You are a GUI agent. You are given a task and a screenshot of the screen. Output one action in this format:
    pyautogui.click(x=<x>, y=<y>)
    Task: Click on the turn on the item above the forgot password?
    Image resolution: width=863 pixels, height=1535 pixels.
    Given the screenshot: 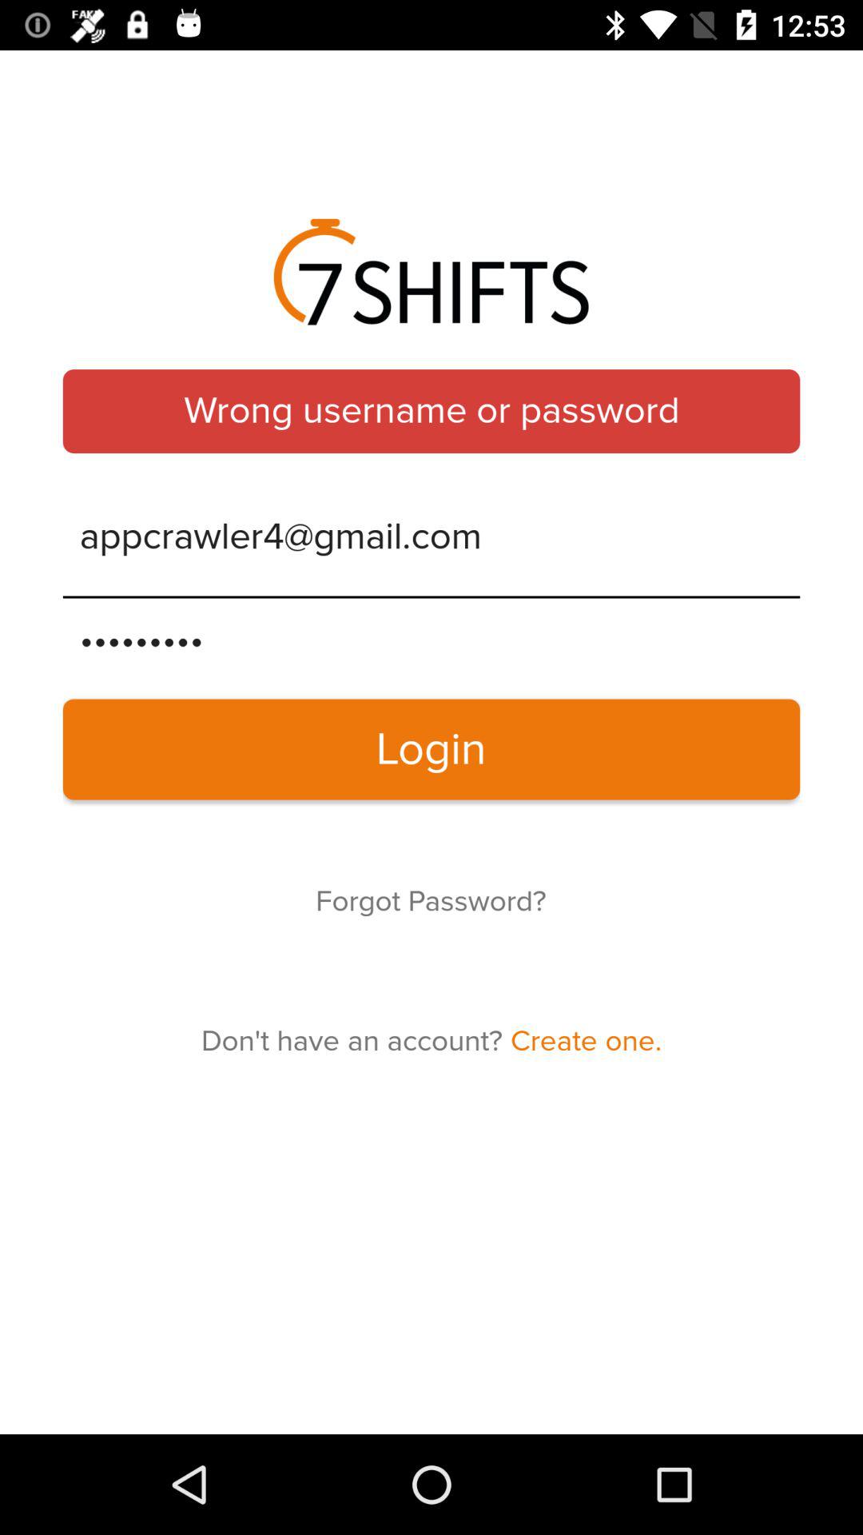 What is the action you would take?
    pyautogui.click(x=431, y=749)
    